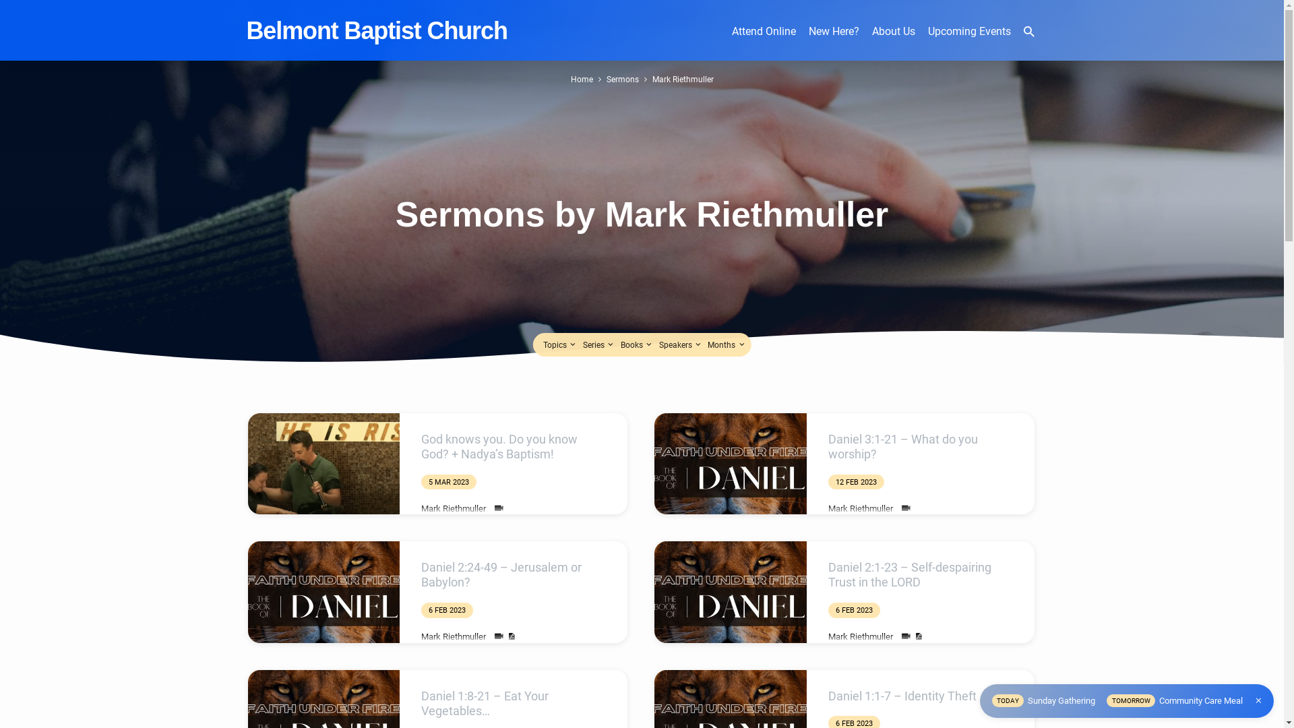 Image resolution: width=1294 pixels, height=728 pixels. Describe the element at coordinates (499, 508) in the screenshot. I see `Watch Video` at that location.